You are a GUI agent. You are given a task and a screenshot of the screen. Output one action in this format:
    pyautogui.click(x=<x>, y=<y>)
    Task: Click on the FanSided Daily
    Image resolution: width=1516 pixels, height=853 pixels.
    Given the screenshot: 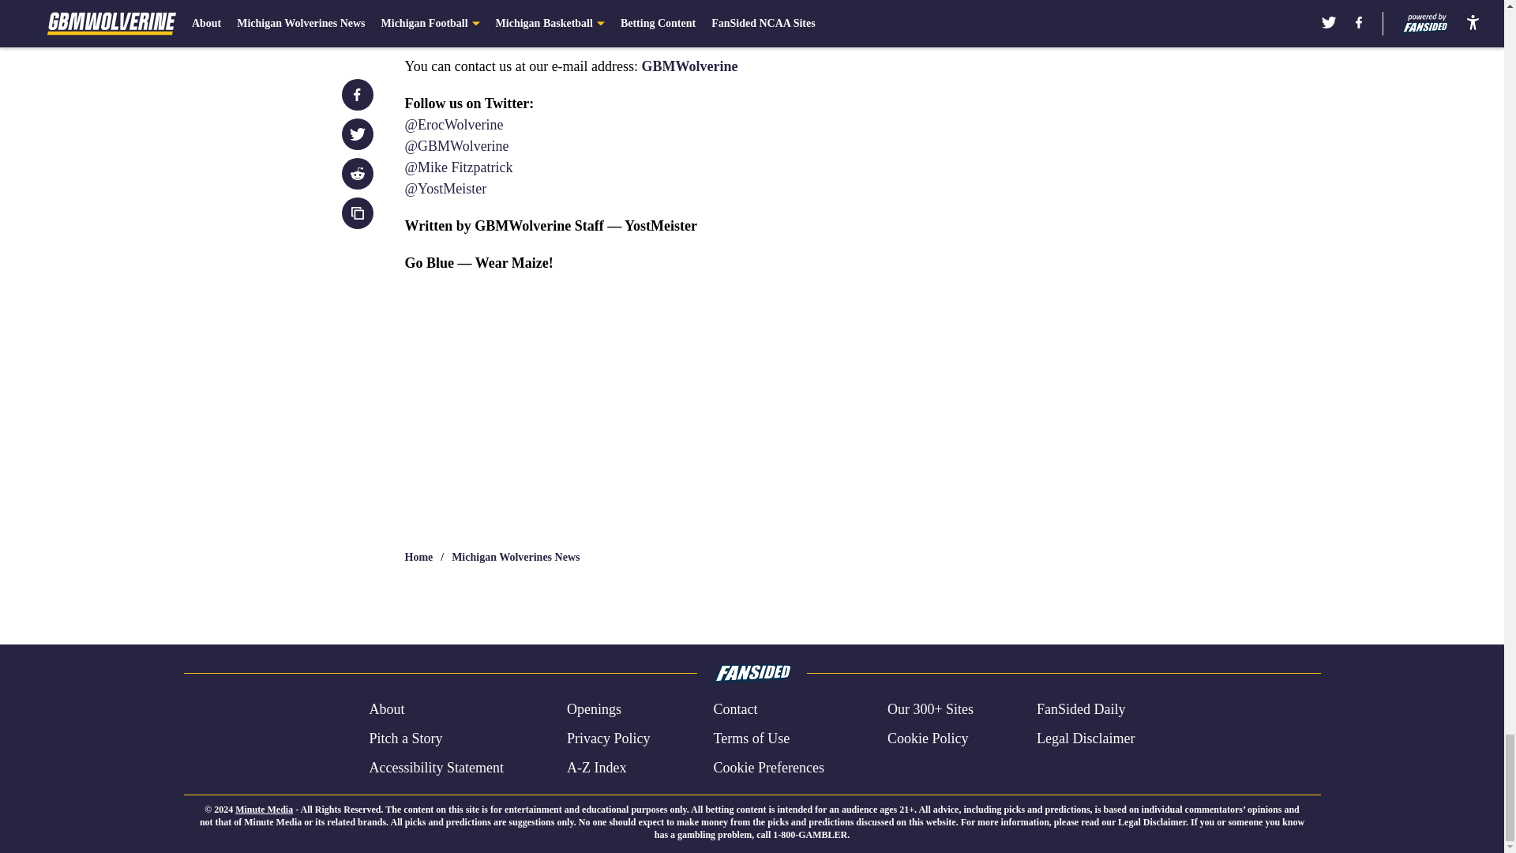 What is the action you would take?
    pyautogui.click(x=1082, y=709)
    